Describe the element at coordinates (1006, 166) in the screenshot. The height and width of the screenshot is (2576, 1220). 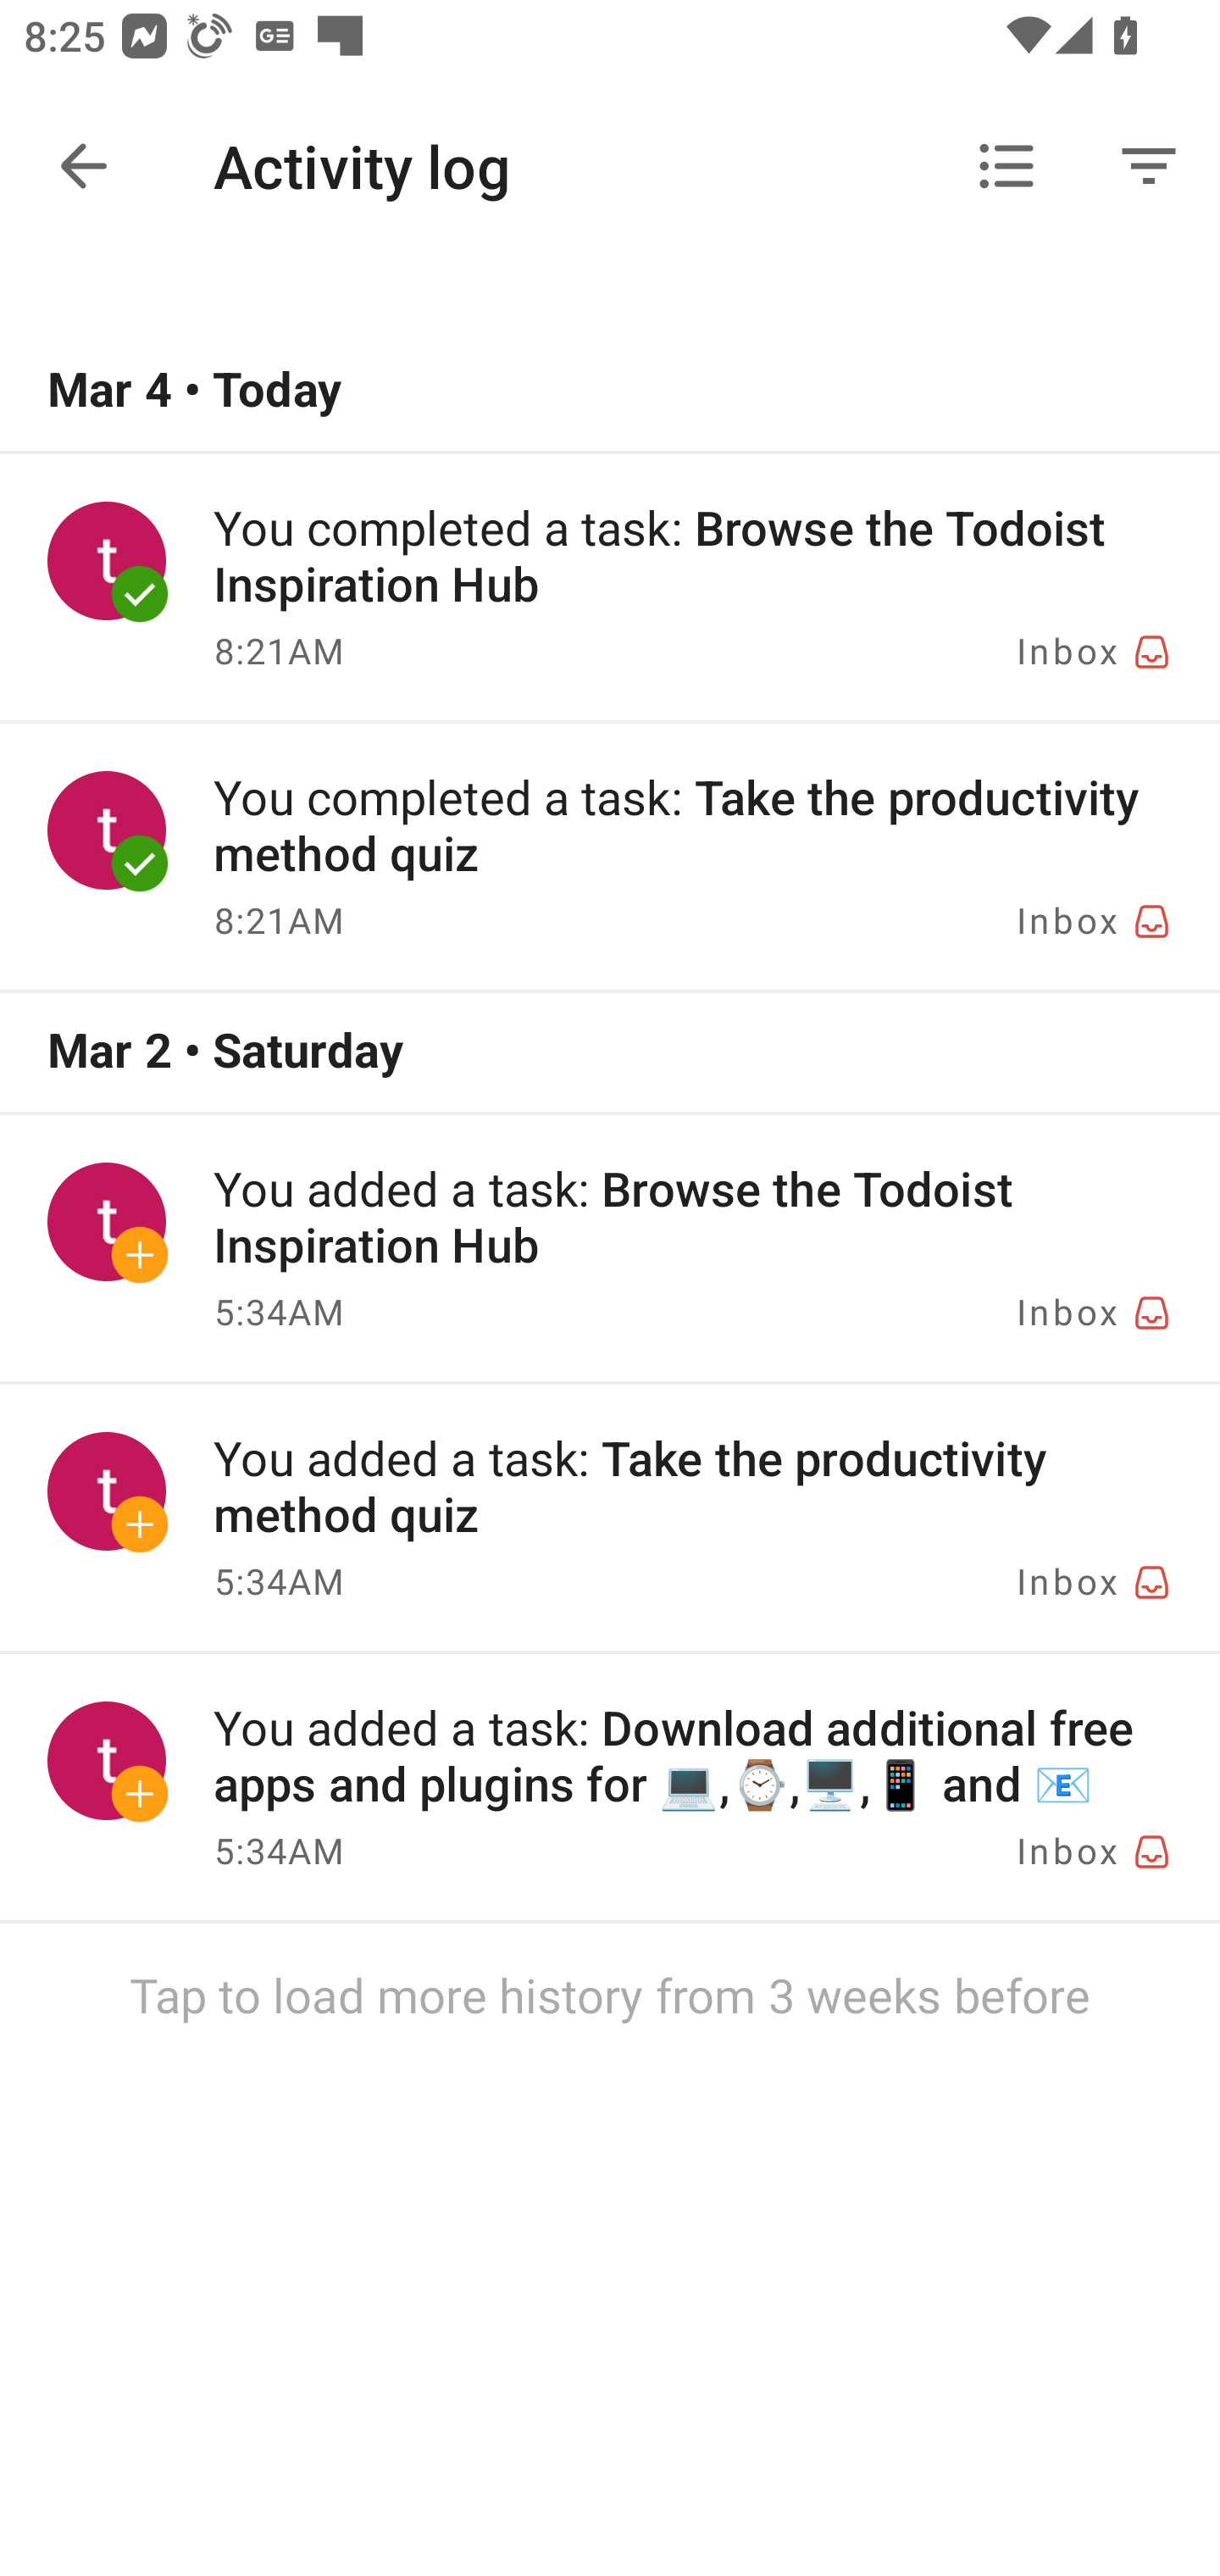
I see `By project` at that location.